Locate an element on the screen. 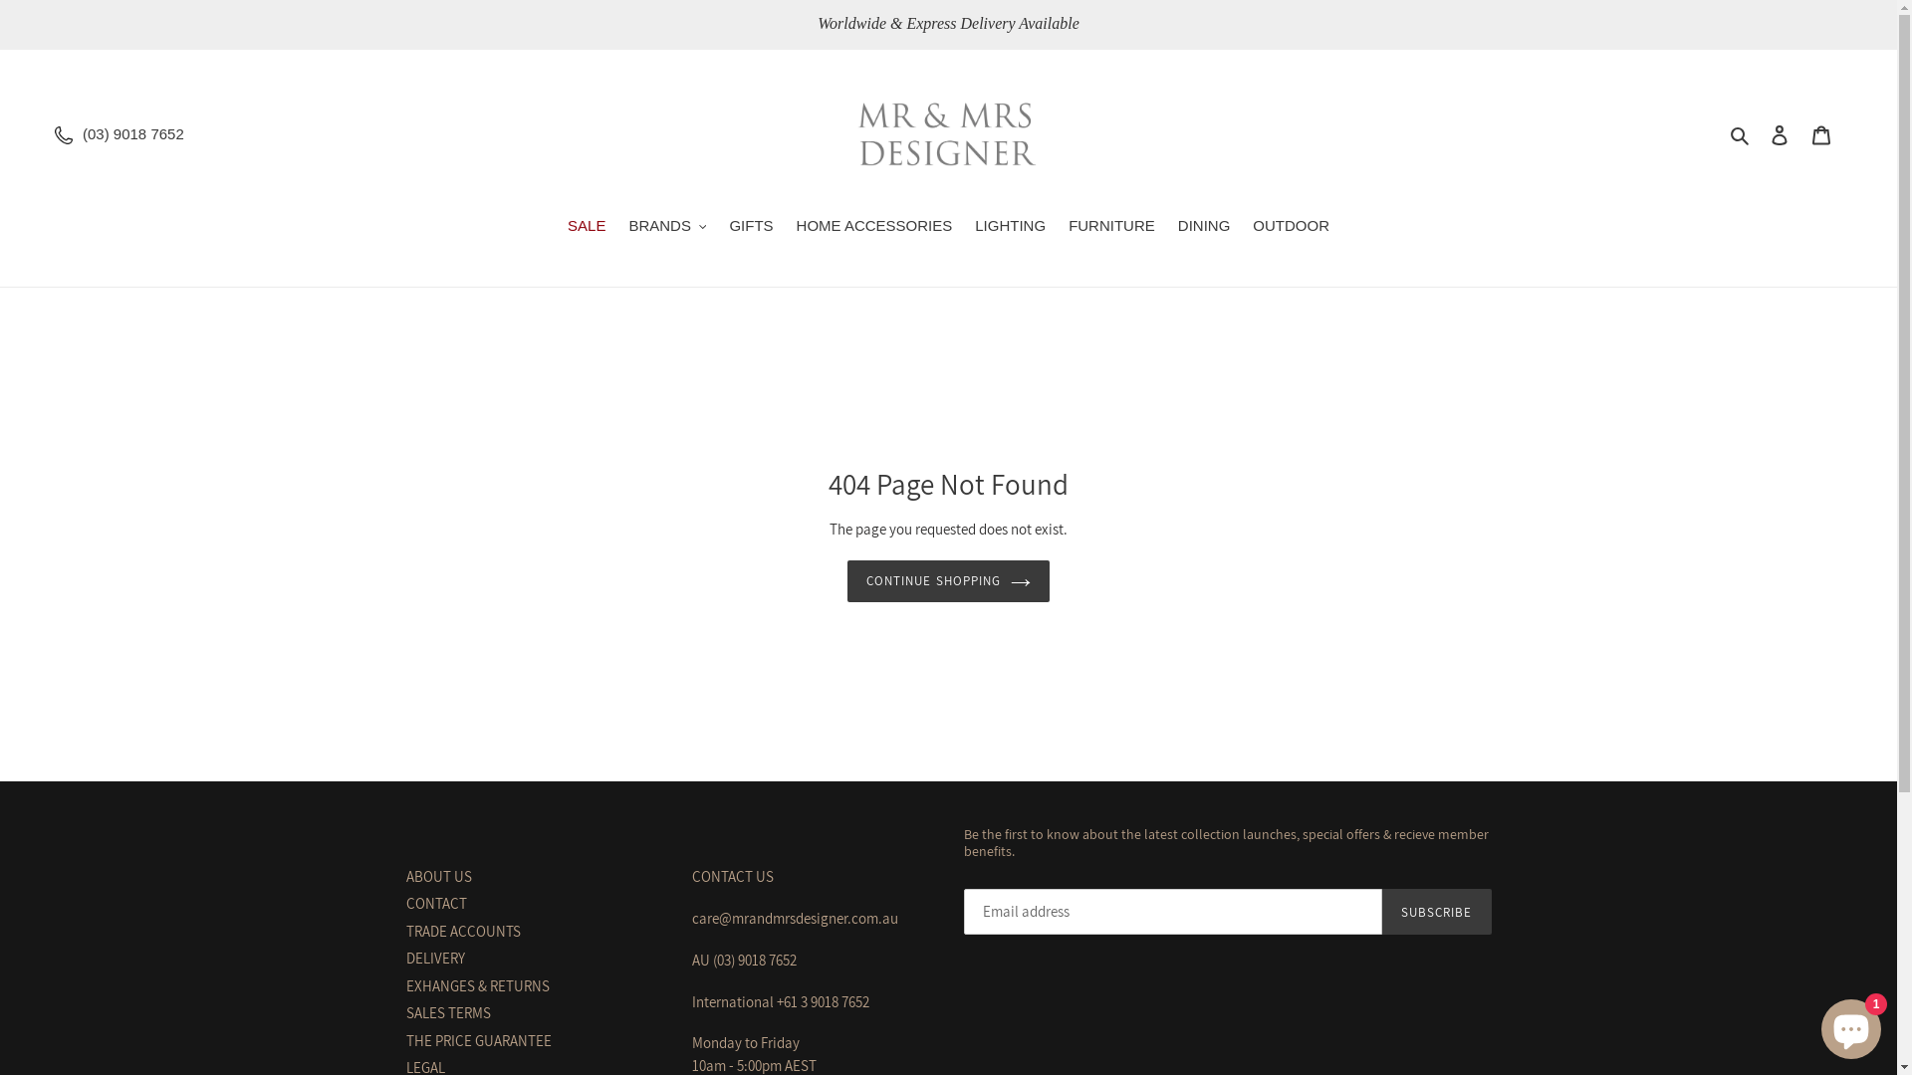 Image resolution: width=1912 pixels, height=1075 pixels. BRANDS is located at coordinates (667, 228).